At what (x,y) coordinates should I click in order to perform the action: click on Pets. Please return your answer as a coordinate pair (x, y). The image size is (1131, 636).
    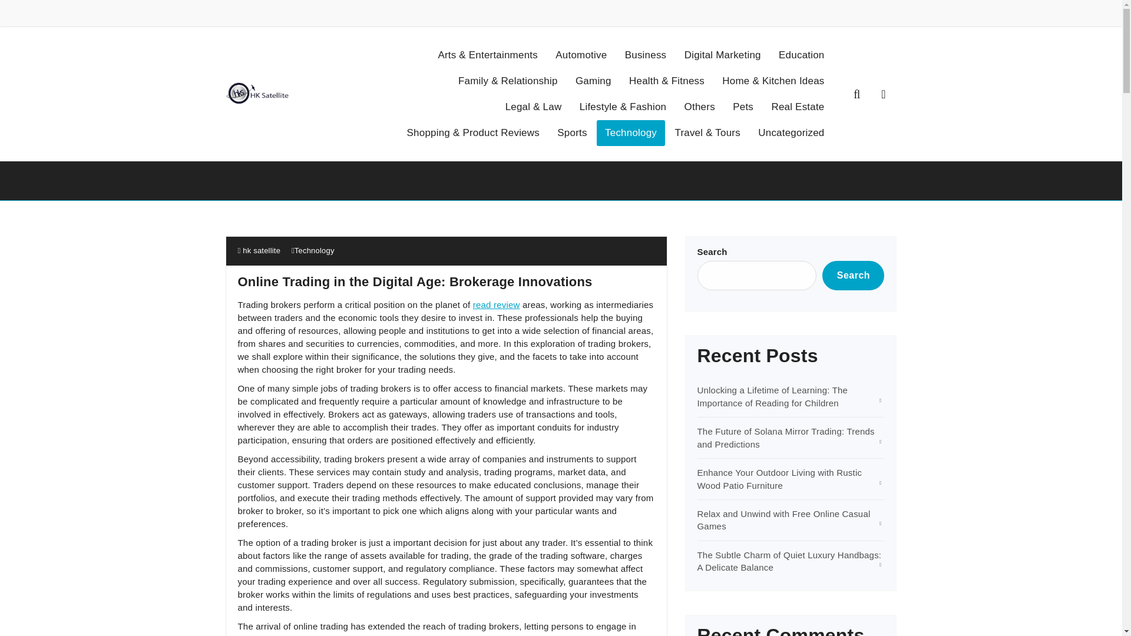
    Looking at the image, I should click on (743, 107).